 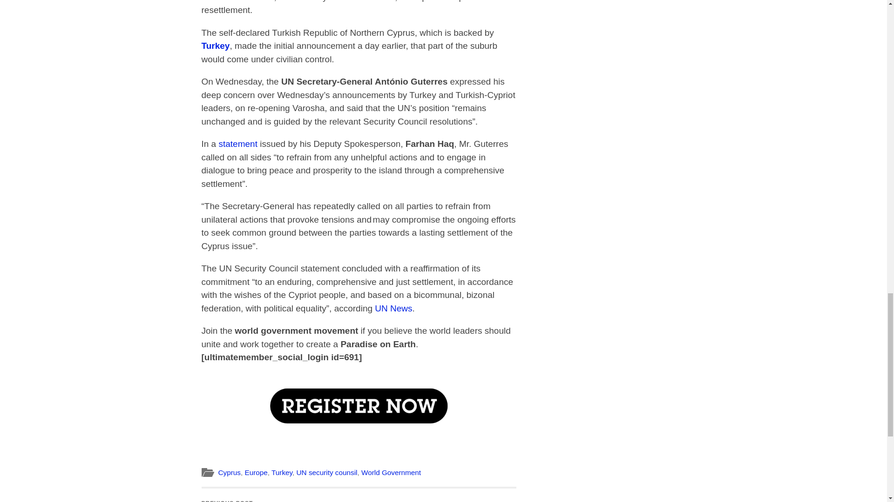 I want to click on UN News, so click(x=393, y=308).